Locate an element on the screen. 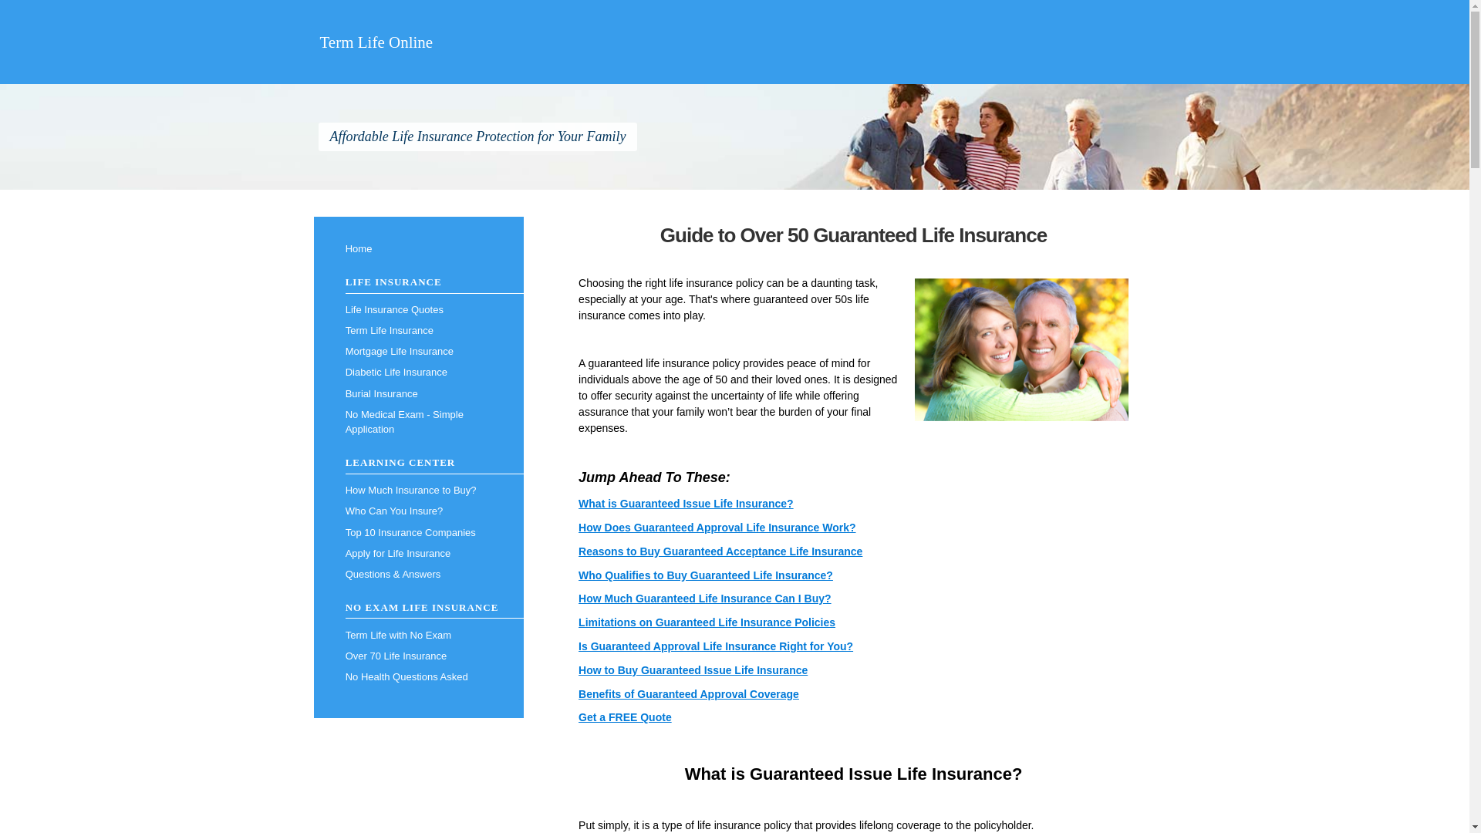 This screenshot has height=833, width=1481. Get a FREE Quote is located at coordinates (625, 717).